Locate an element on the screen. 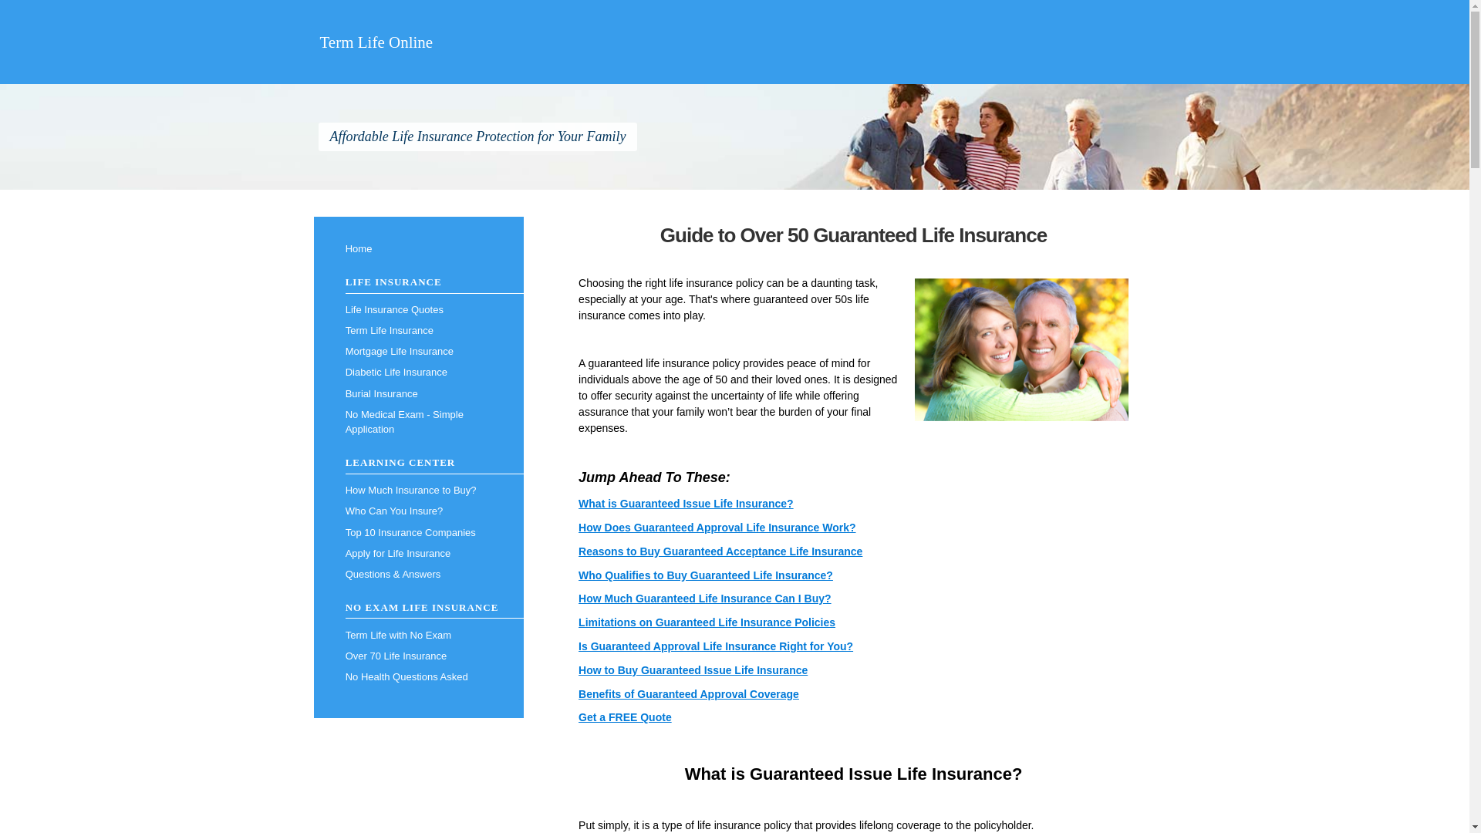 This screenshot has height=833, width=1481. Get a FREE Quote is located at coordinates (625, 717).